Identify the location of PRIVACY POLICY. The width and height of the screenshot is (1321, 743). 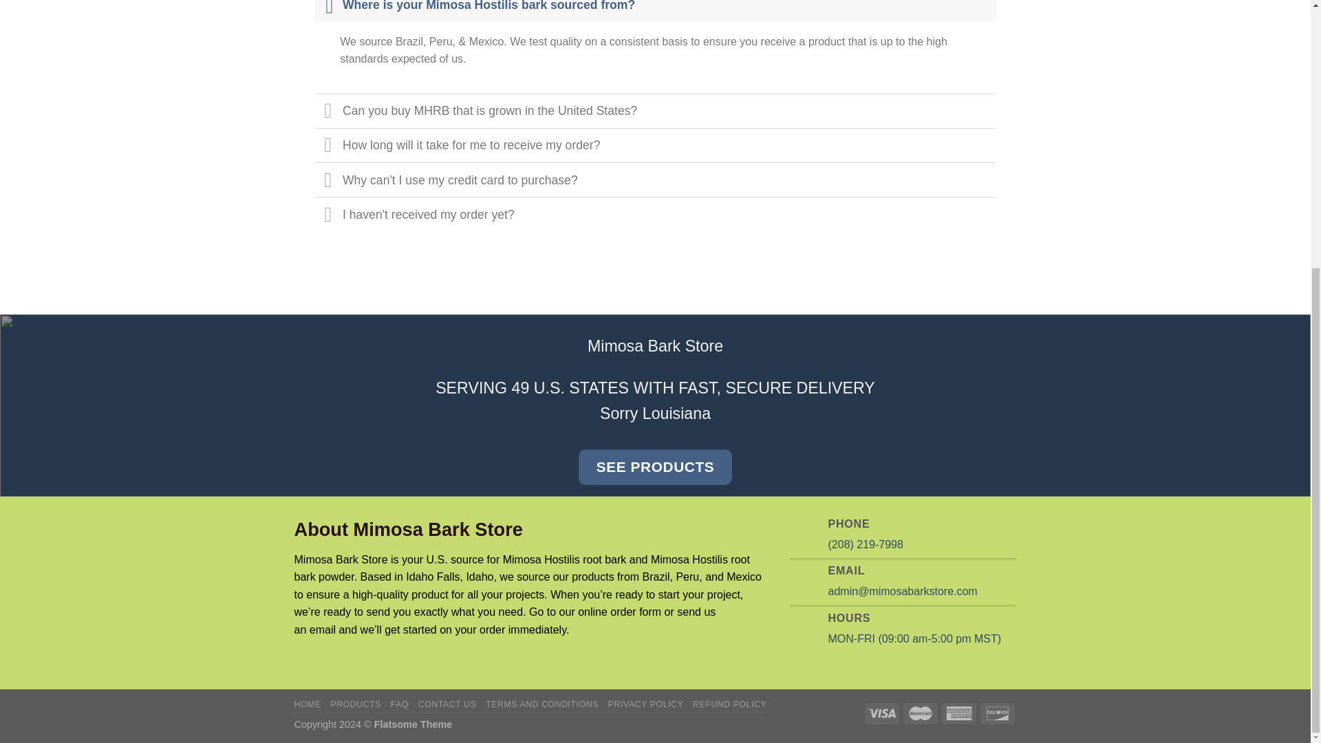
(645, 704).